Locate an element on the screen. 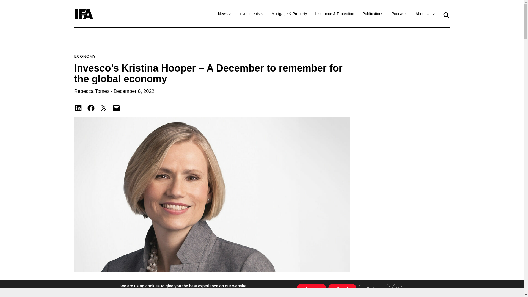  Rebecca Tomes is located at coordinates (92, 91).